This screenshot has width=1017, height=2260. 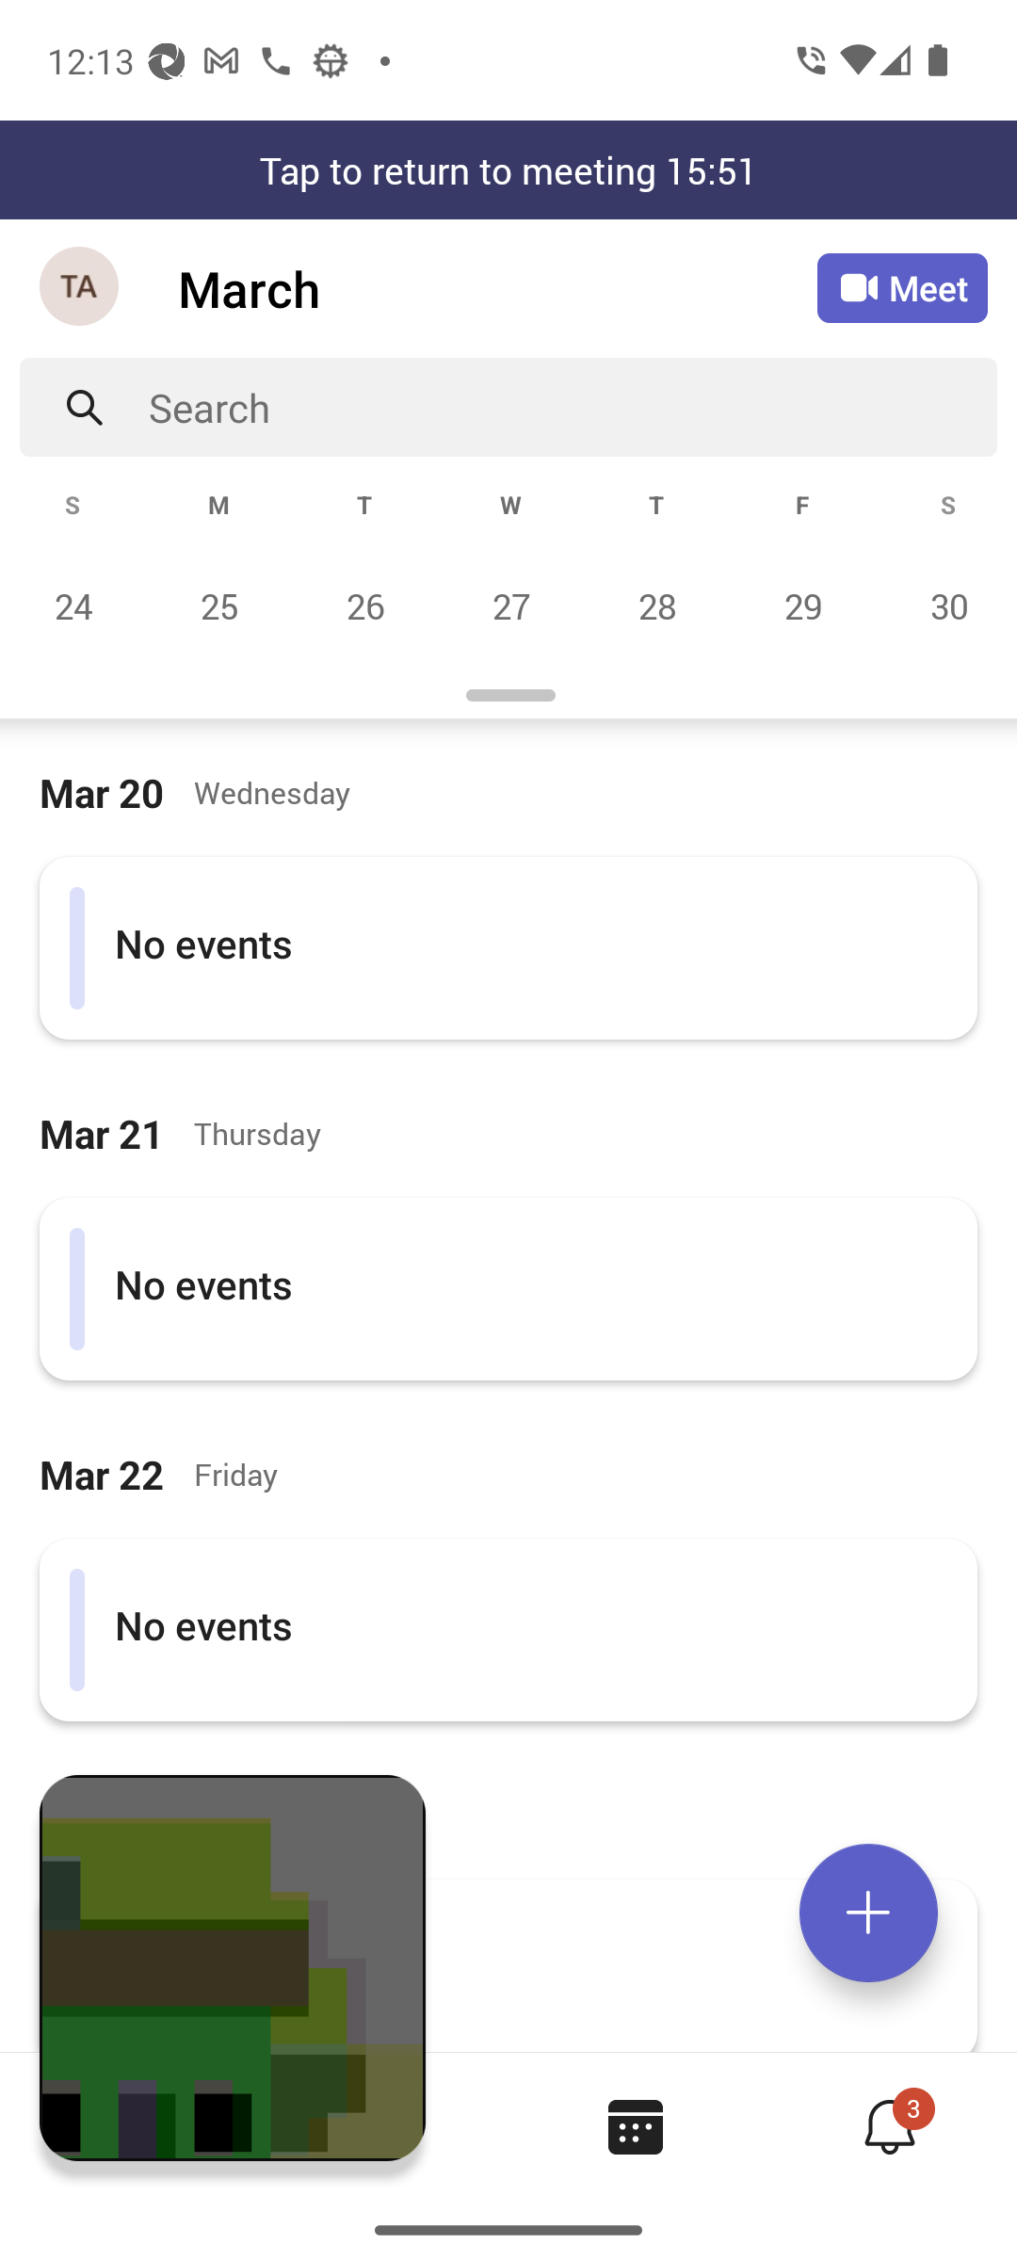 What do you see at coordinates (656, 605) in the screenshot?
I see `Thursday, March 28 28` at bounding box center [656, 605].